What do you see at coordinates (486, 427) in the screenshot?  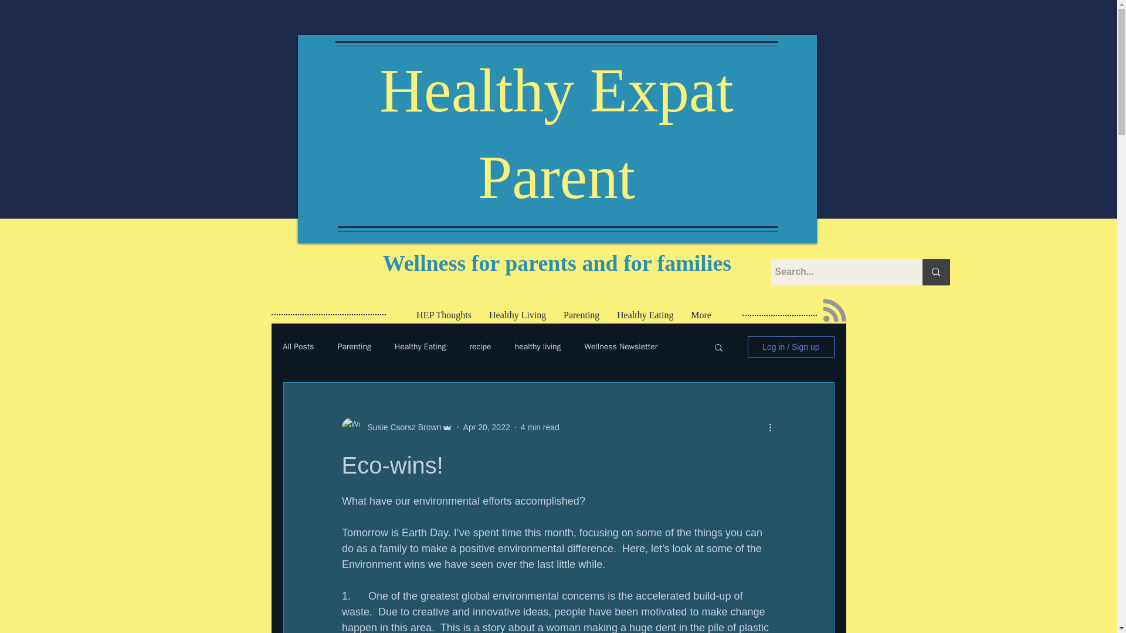 I see `Apr 20, 2022` at bounding box center [486, 427].